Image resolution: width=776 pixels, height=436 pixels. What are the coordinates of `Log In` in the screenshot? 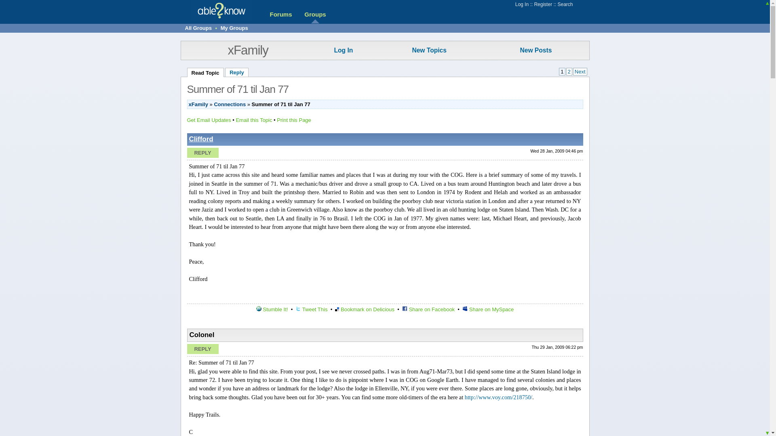 It's located at (343, 50).